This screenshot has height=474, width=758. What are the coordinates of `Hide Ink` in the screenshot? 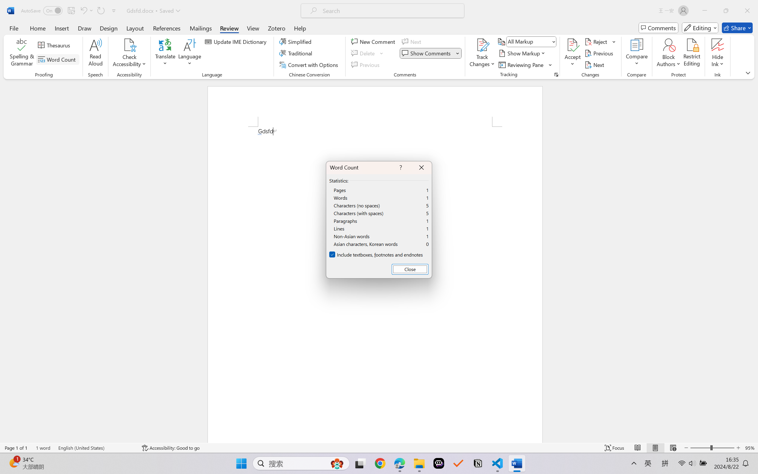 It's located at (718, 53).